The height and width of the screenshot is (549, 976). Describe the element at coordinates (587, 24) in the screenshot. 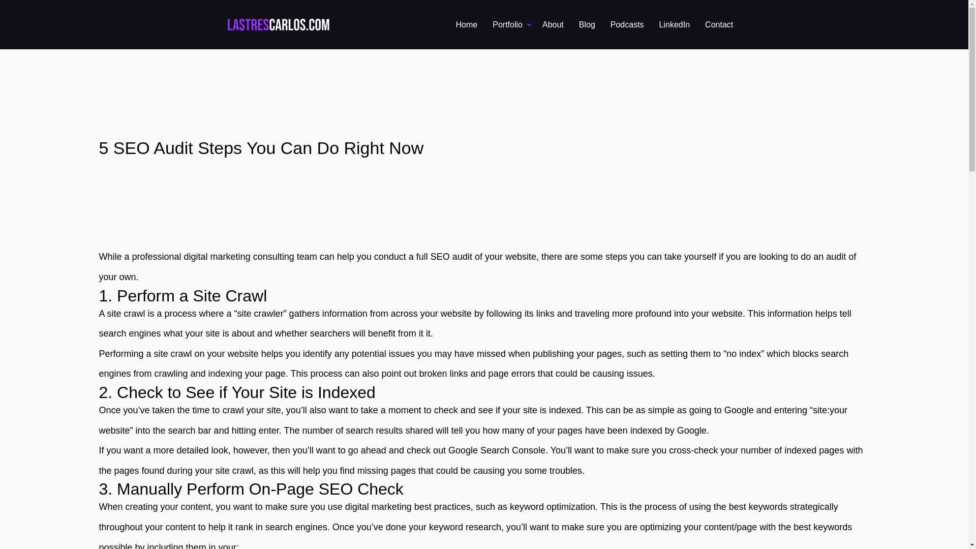

I see `Blog` at that location.